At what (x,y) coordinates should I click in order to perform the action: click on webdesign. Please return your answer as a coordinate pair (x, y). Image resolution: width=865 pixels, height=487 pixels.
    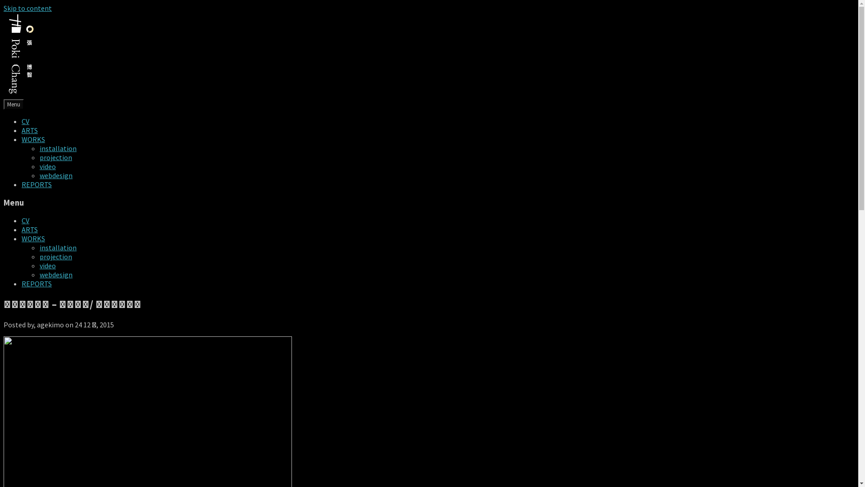
    Looking at the image, I should click on (56, 275).